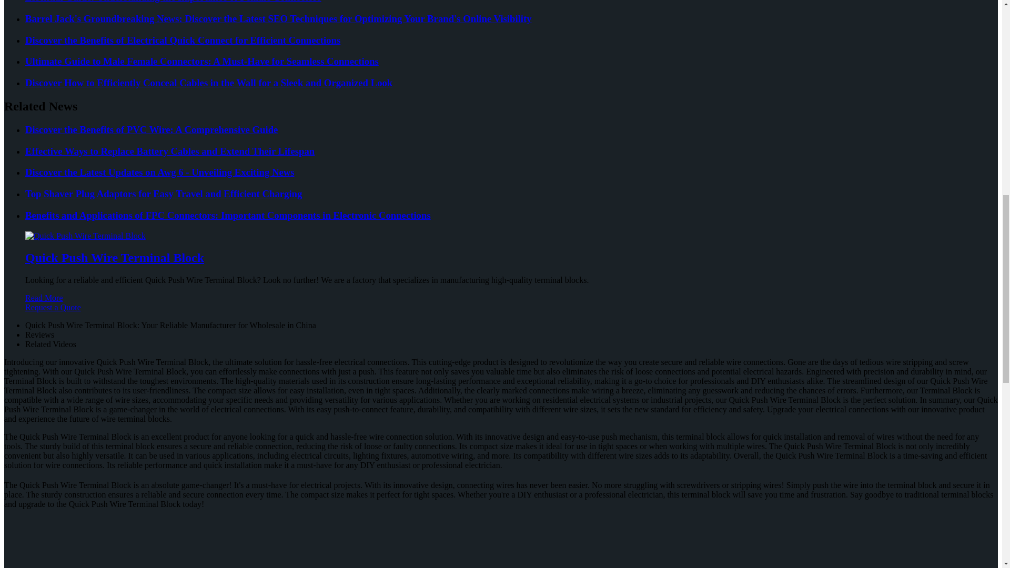 Image resolution: width=1010 pixels, height=568 pixels. I want to click on Request a Quote, so click(501, 312).